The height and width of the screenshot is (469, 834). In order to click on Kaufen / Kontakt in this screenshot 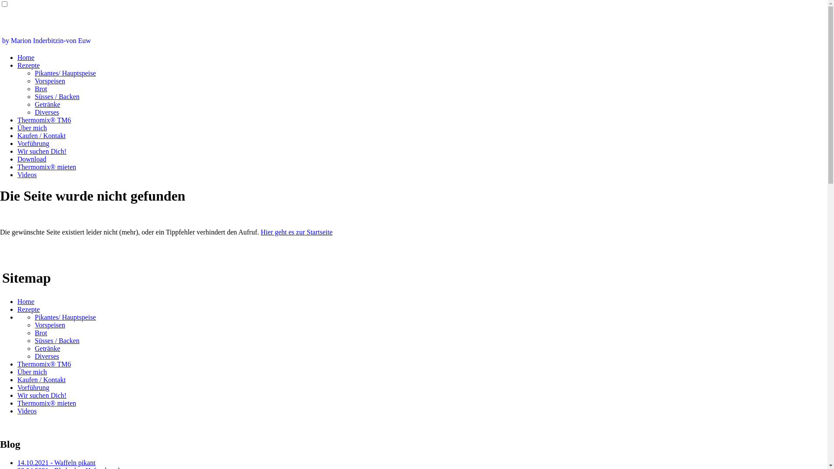, I will do `click(42, 380)`.